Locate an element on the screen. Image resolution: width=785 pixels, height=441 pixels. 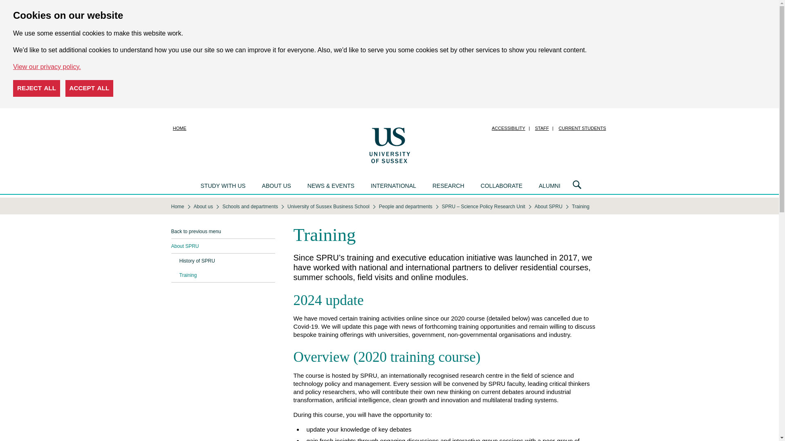
STAFF is located at coordinates (542, 128).